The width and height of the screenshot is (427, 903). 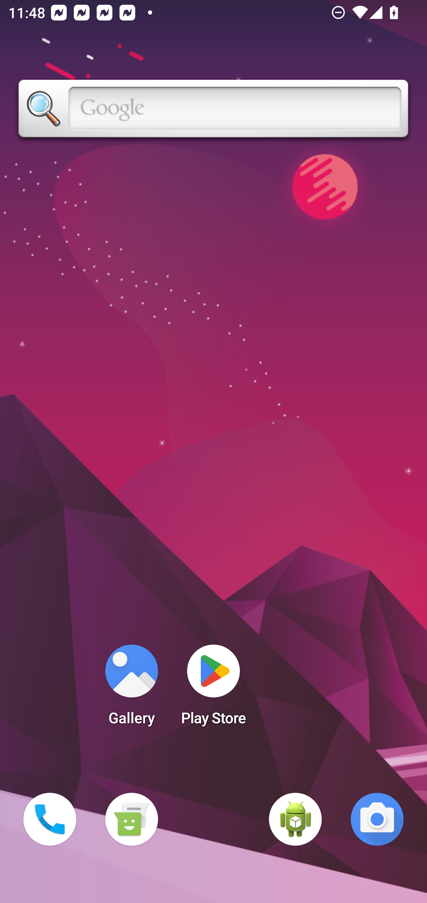 I want to click on Phone, so click(x=50, y=819).